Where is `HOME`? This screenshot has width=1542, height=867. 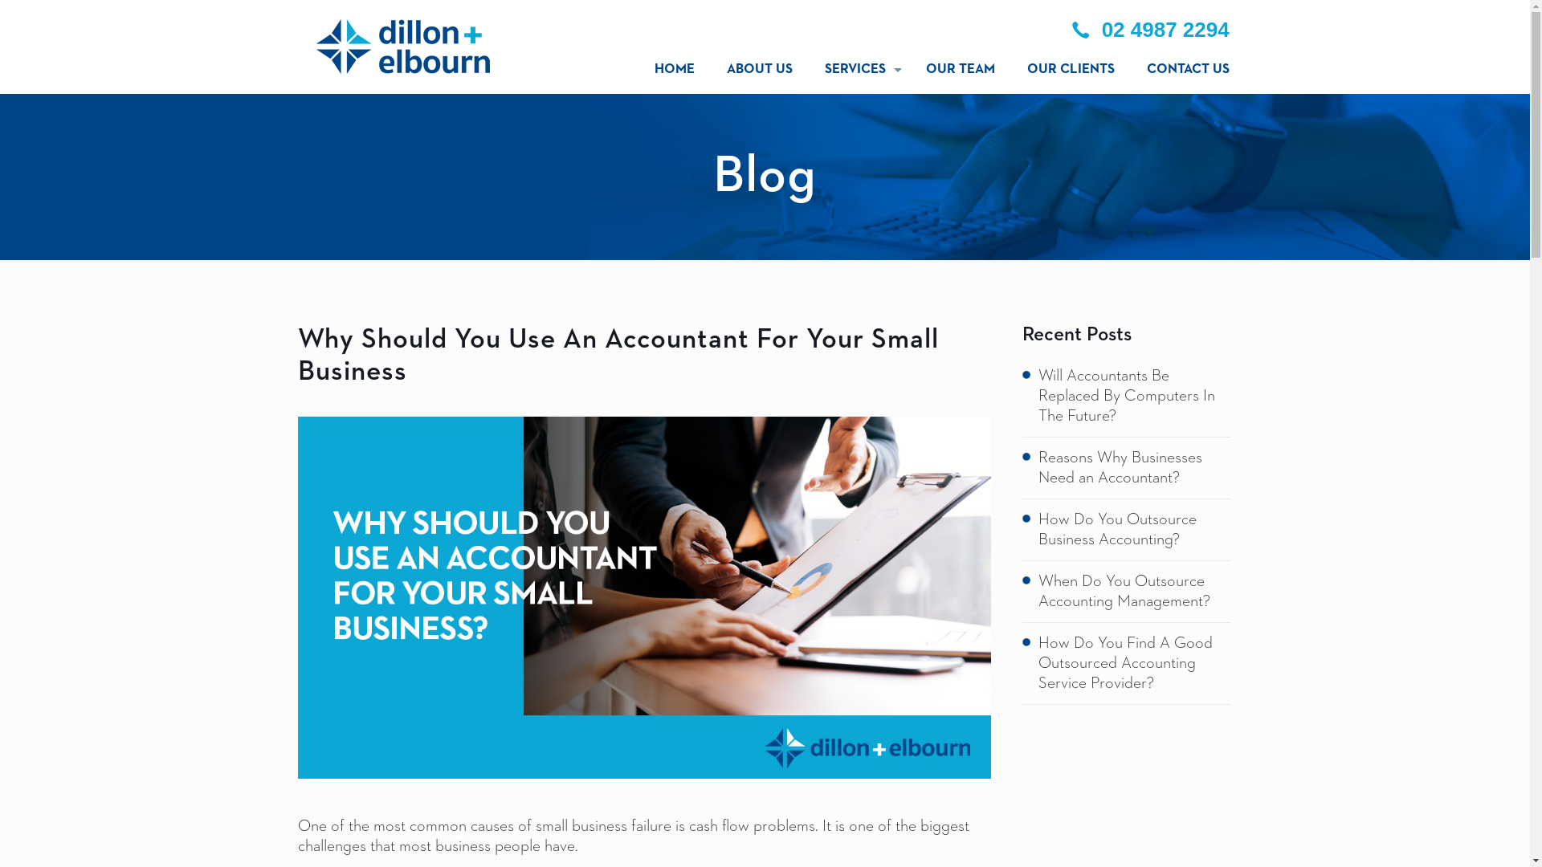
HOME is located at coordinates (675, 70).